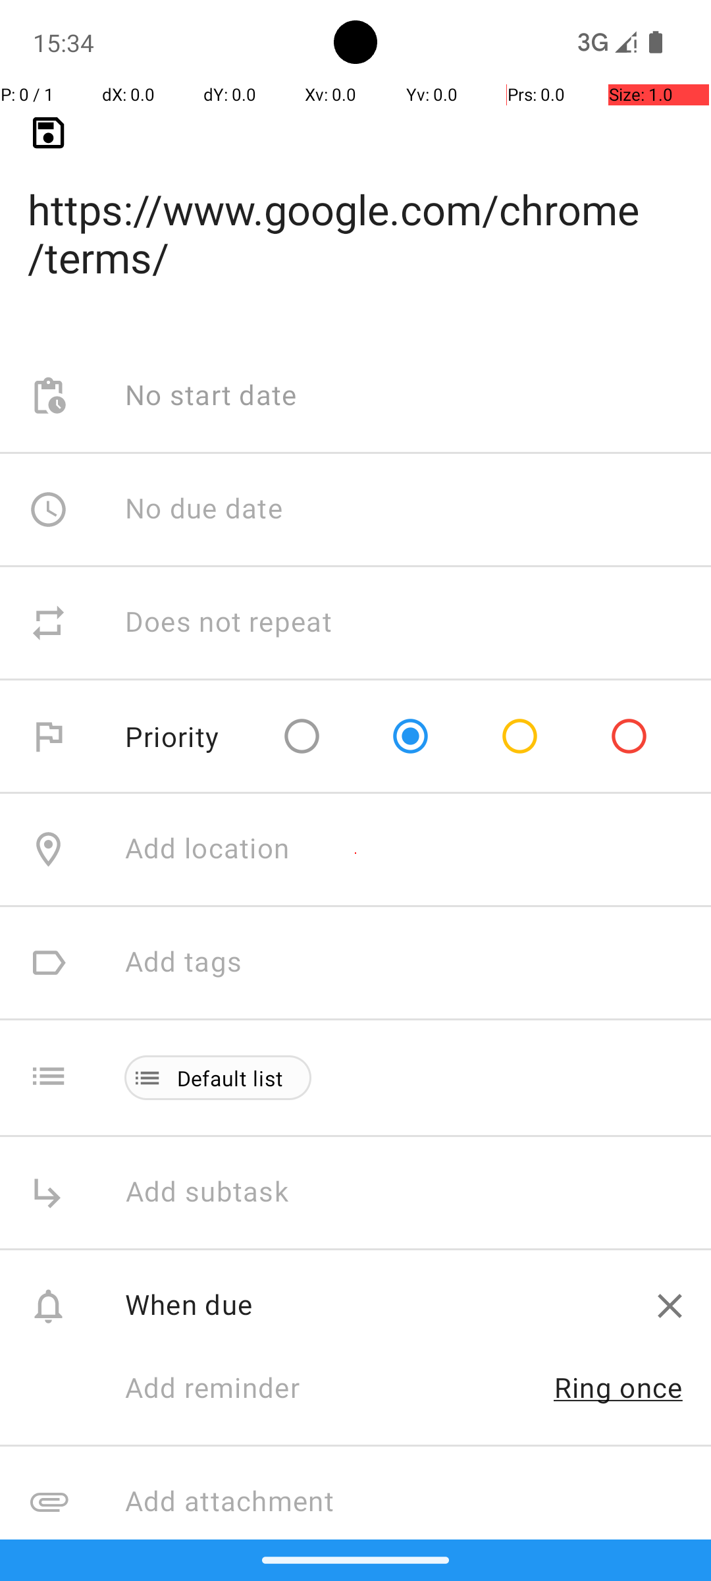 The width and height of the screenshot is (711, 1581). I want to click on Default list, so click(230, 1078).